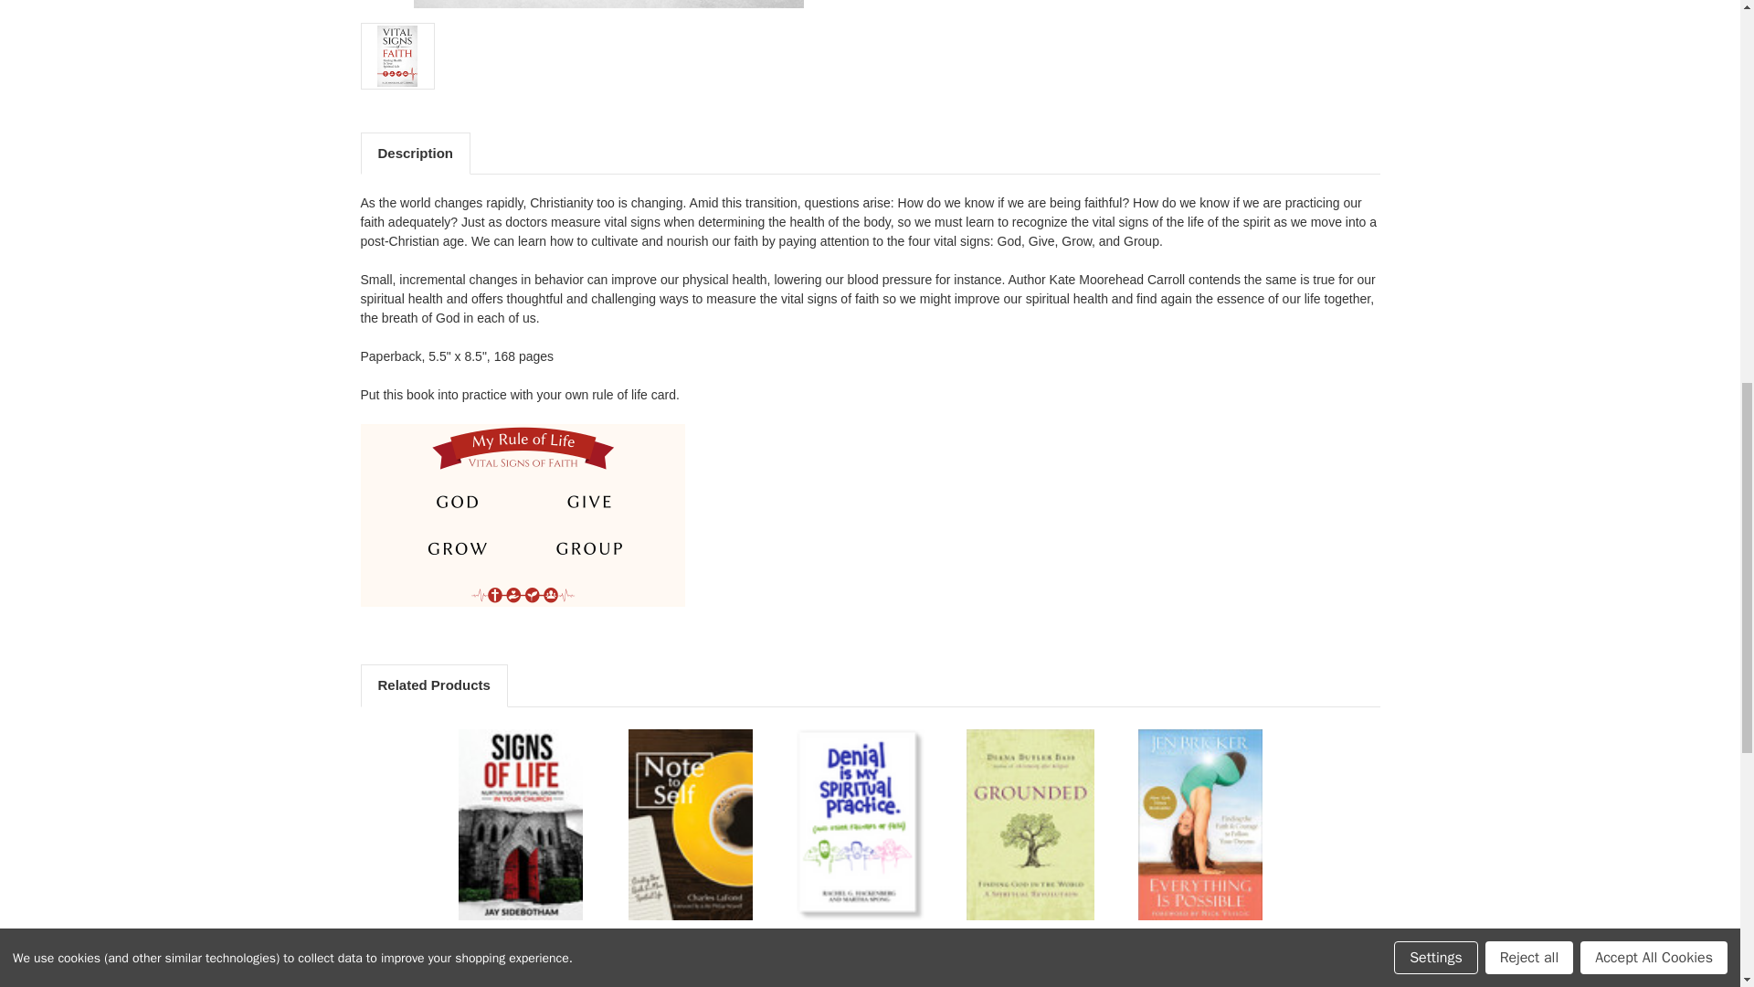 Image resolution: width=1754 pixels, height=987 pixels. What do you see at coordinates (521, 515) in the screenshot?
I see `vitalsignsoffaith-rule-of-life-card.jpg` at bounding box center [521, 515].